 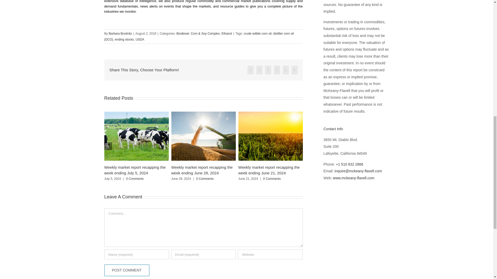 What do you see at coordinates (269, 170) in the screenshot?
I see `Weekly market report recapping the week ending June 21, 2024` at bounding box center [269, 170].